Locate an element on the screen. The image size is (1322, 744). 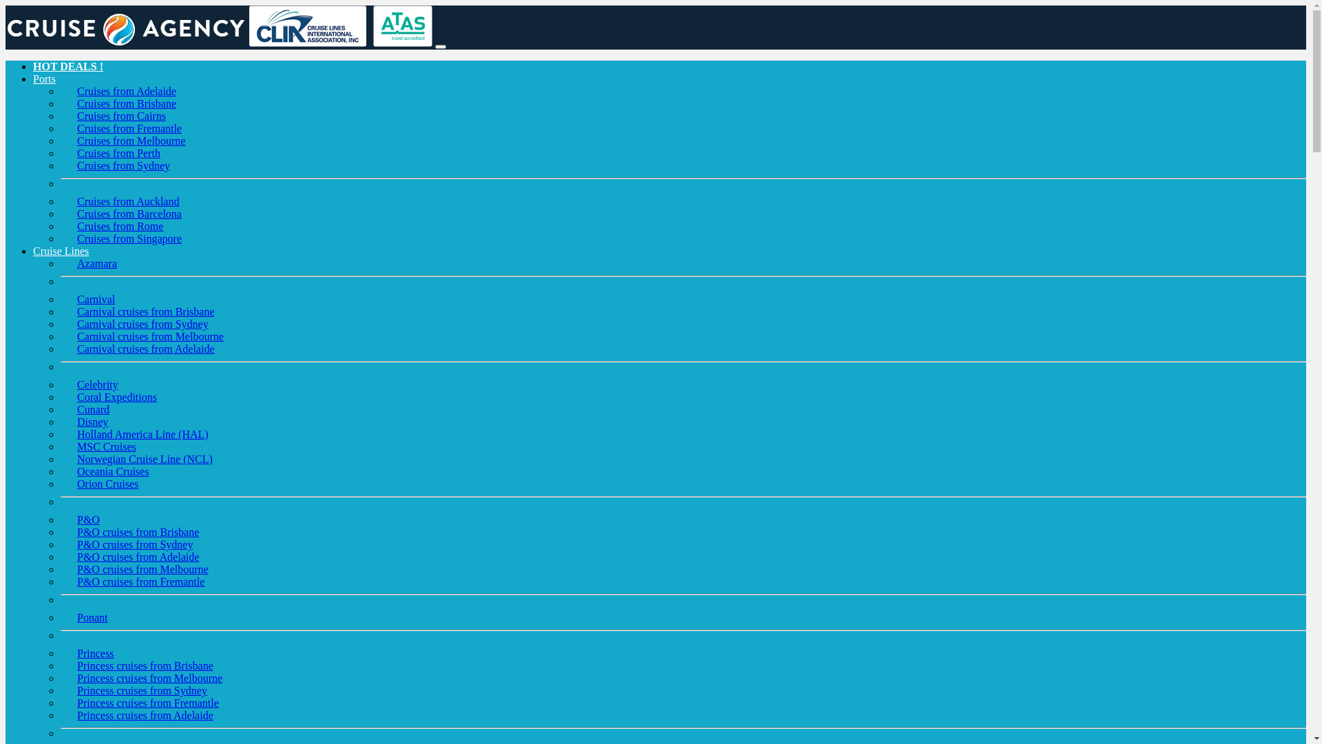
Azamara is located at coordinates (97, 263).